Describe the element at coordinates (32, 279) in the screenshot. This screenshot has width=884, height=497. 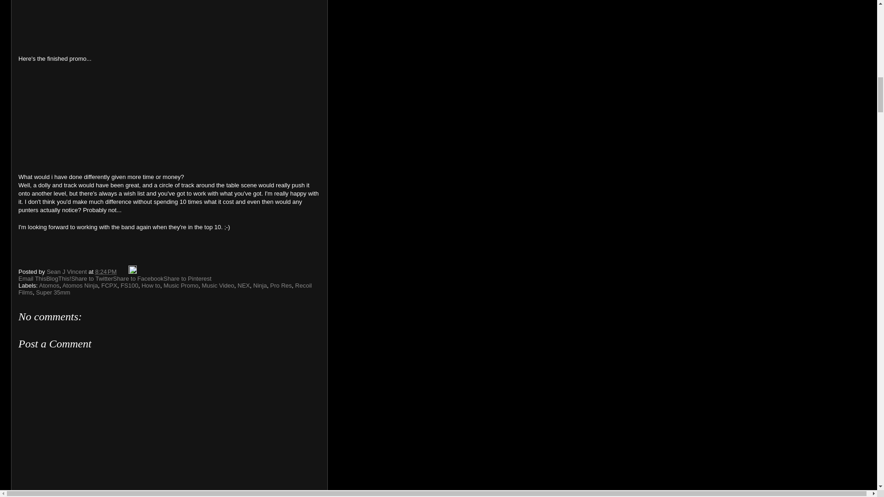
I see `Email This` at that location.